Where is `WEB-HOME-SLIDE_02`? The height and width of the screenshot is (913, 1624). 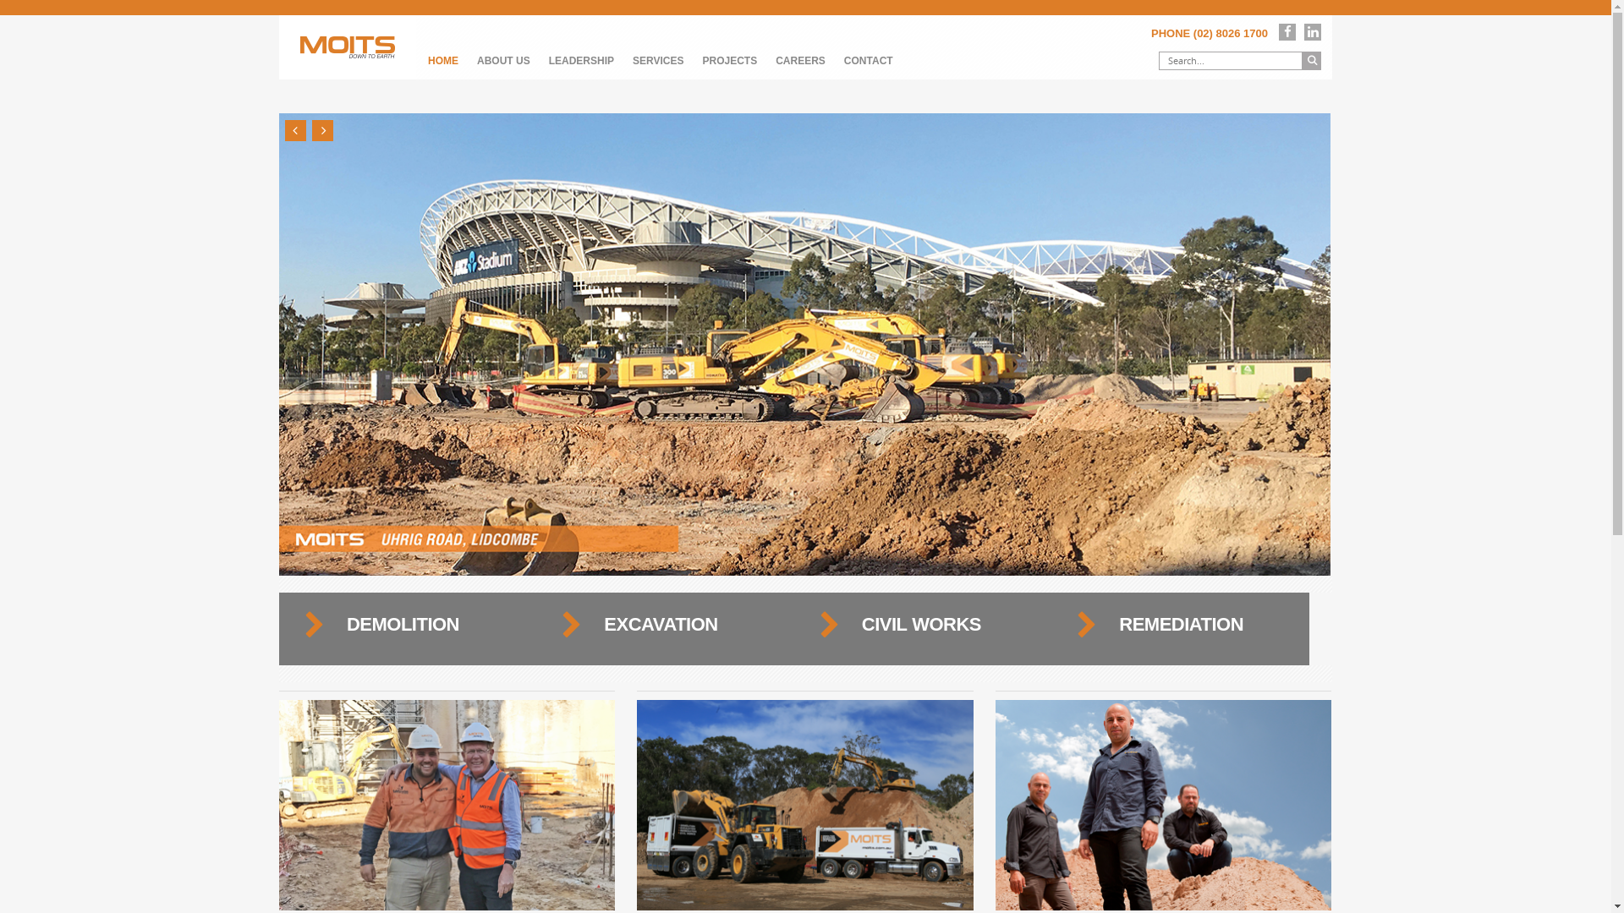 WEB-HOME-SLIDE_02 is located at coordinates (805, 345).